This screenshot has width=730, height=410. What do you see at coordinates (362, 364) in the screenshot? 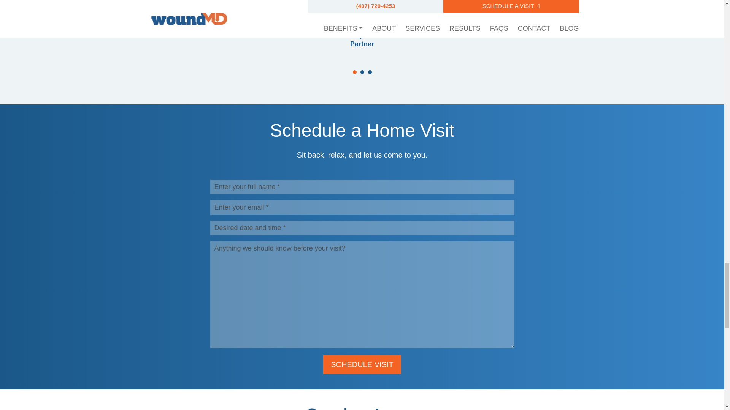
I see `Schedule Visit` at bounding box center [362, 364].